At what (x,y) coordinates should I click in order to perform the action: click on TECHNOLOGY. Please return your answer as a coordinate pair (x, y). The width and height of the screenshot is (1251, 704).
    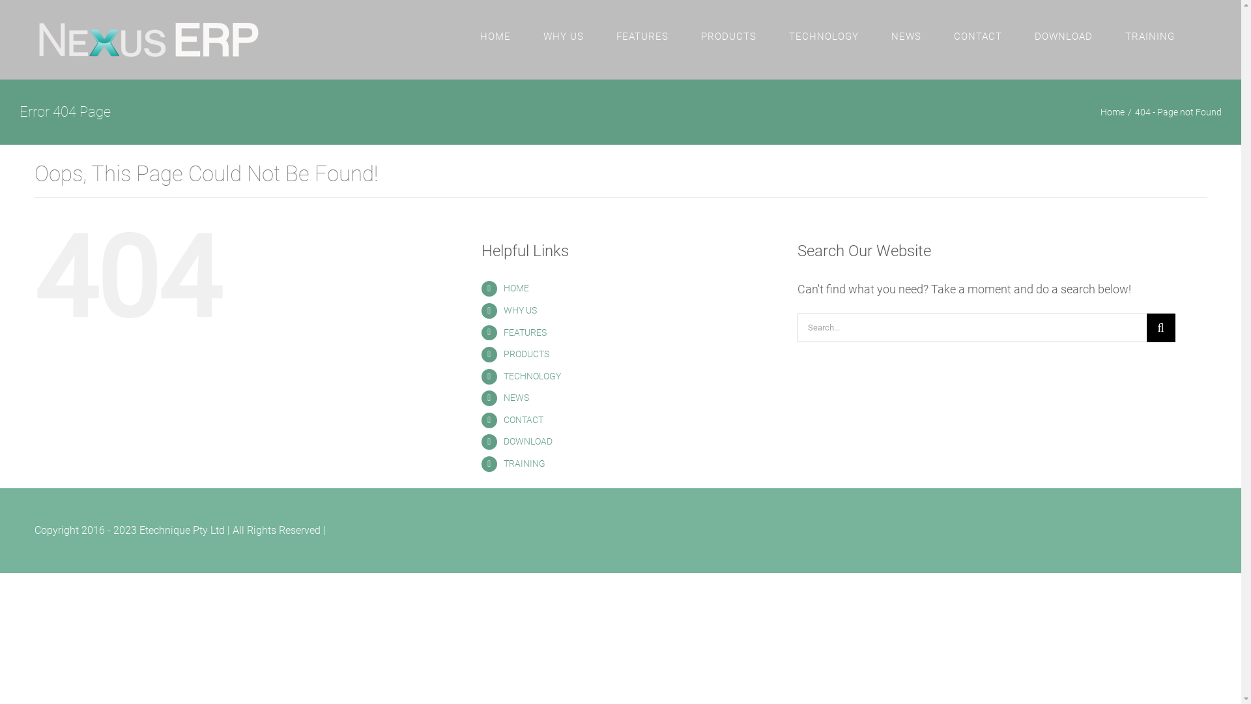
    Looking at the image, I should click on (532, 376).